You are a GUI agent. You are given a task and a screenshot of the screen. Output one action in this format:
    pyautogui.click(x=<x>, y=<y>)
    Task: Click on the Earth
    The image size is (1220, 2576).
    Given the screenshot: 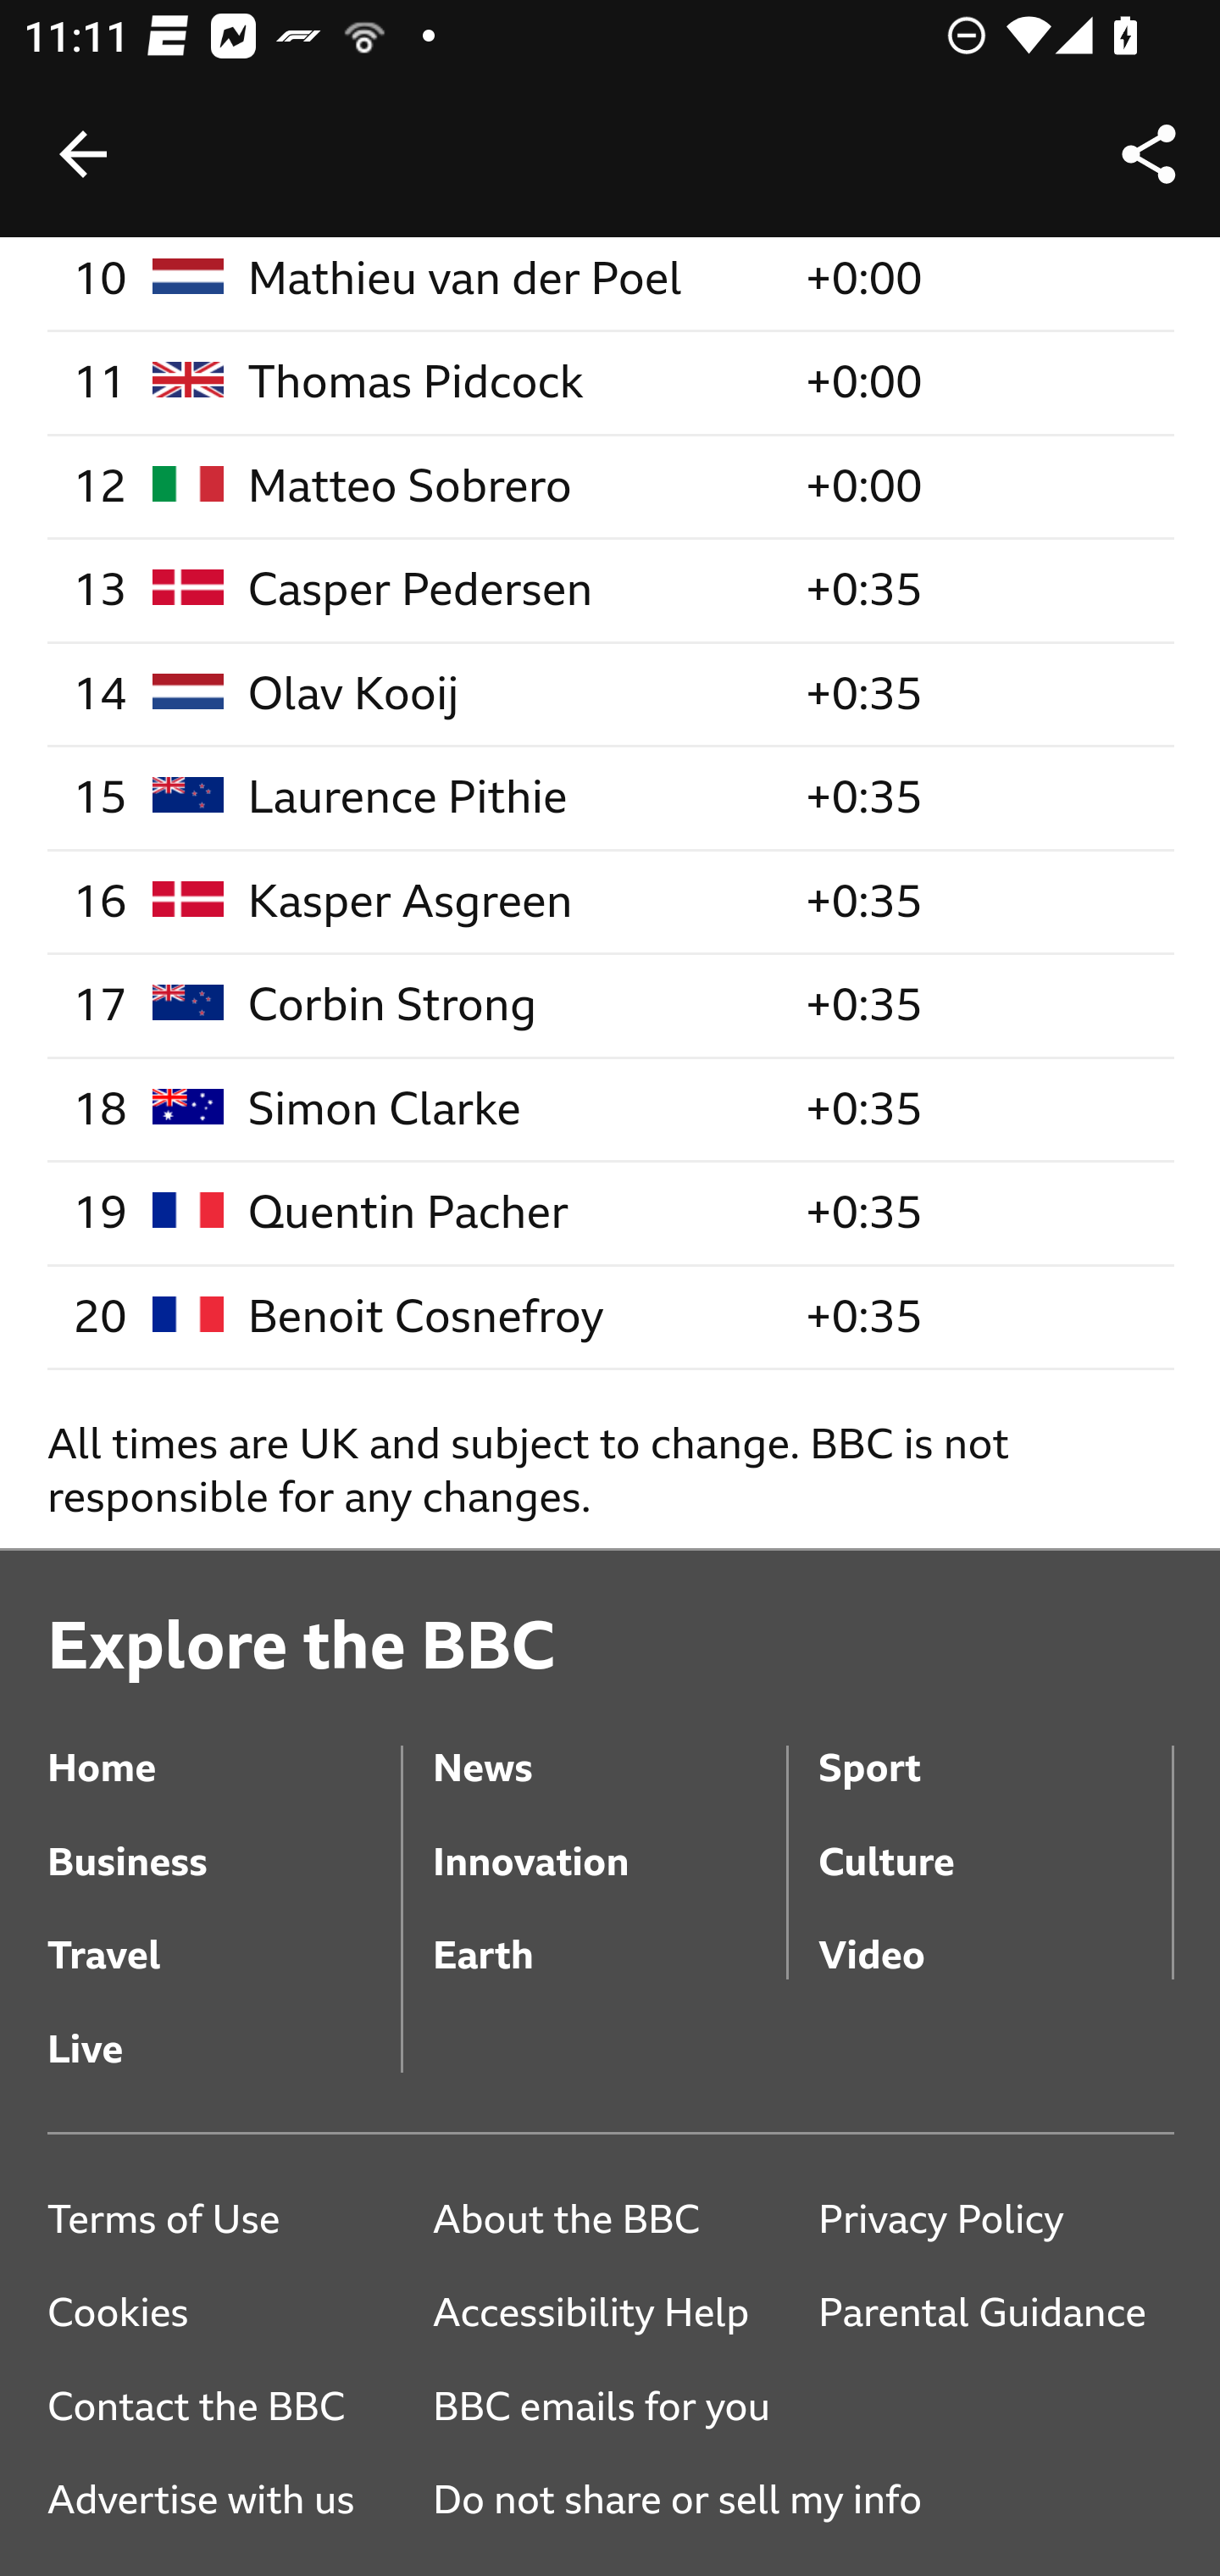 What is the action you would take?
    pyautogui.click(x=608, y=1932)
    